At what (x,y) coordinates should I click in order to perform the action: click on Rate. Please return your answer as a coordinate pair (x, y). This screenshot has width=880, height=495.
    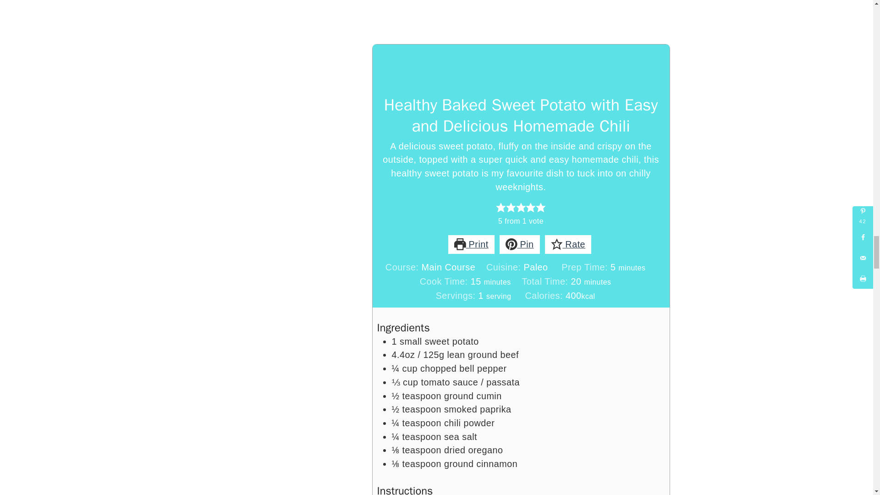
    Looking at the image, I should click on (568, 245).